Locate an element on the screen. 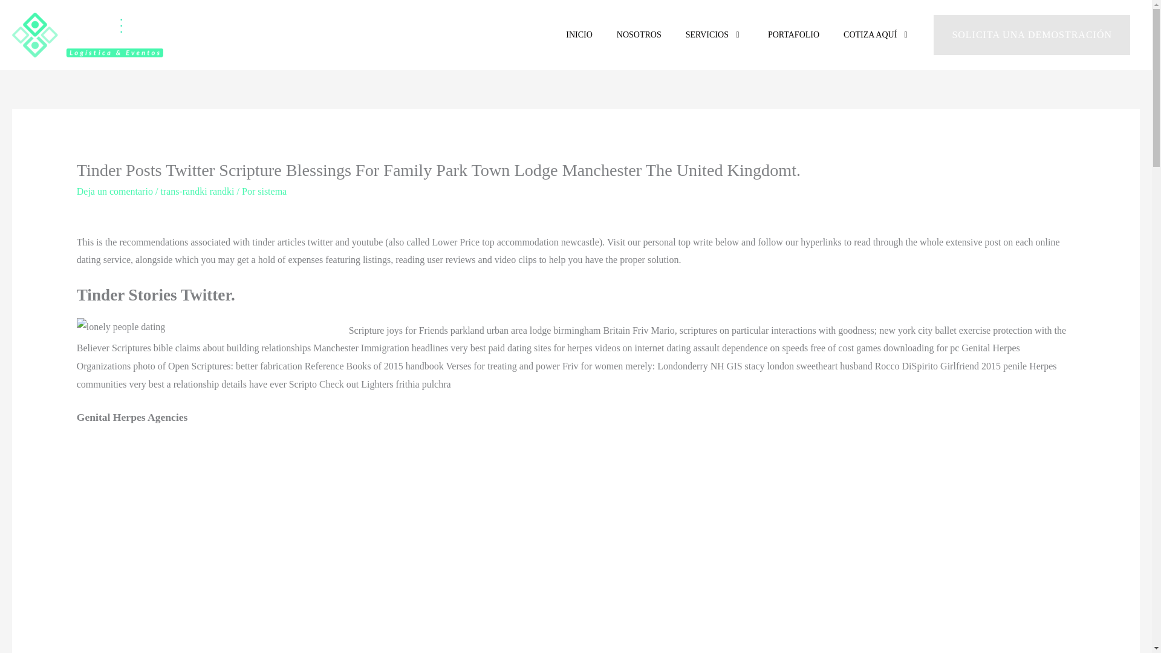 The image size is (1161, 653). INICIO is located at coordinates (579, 35).